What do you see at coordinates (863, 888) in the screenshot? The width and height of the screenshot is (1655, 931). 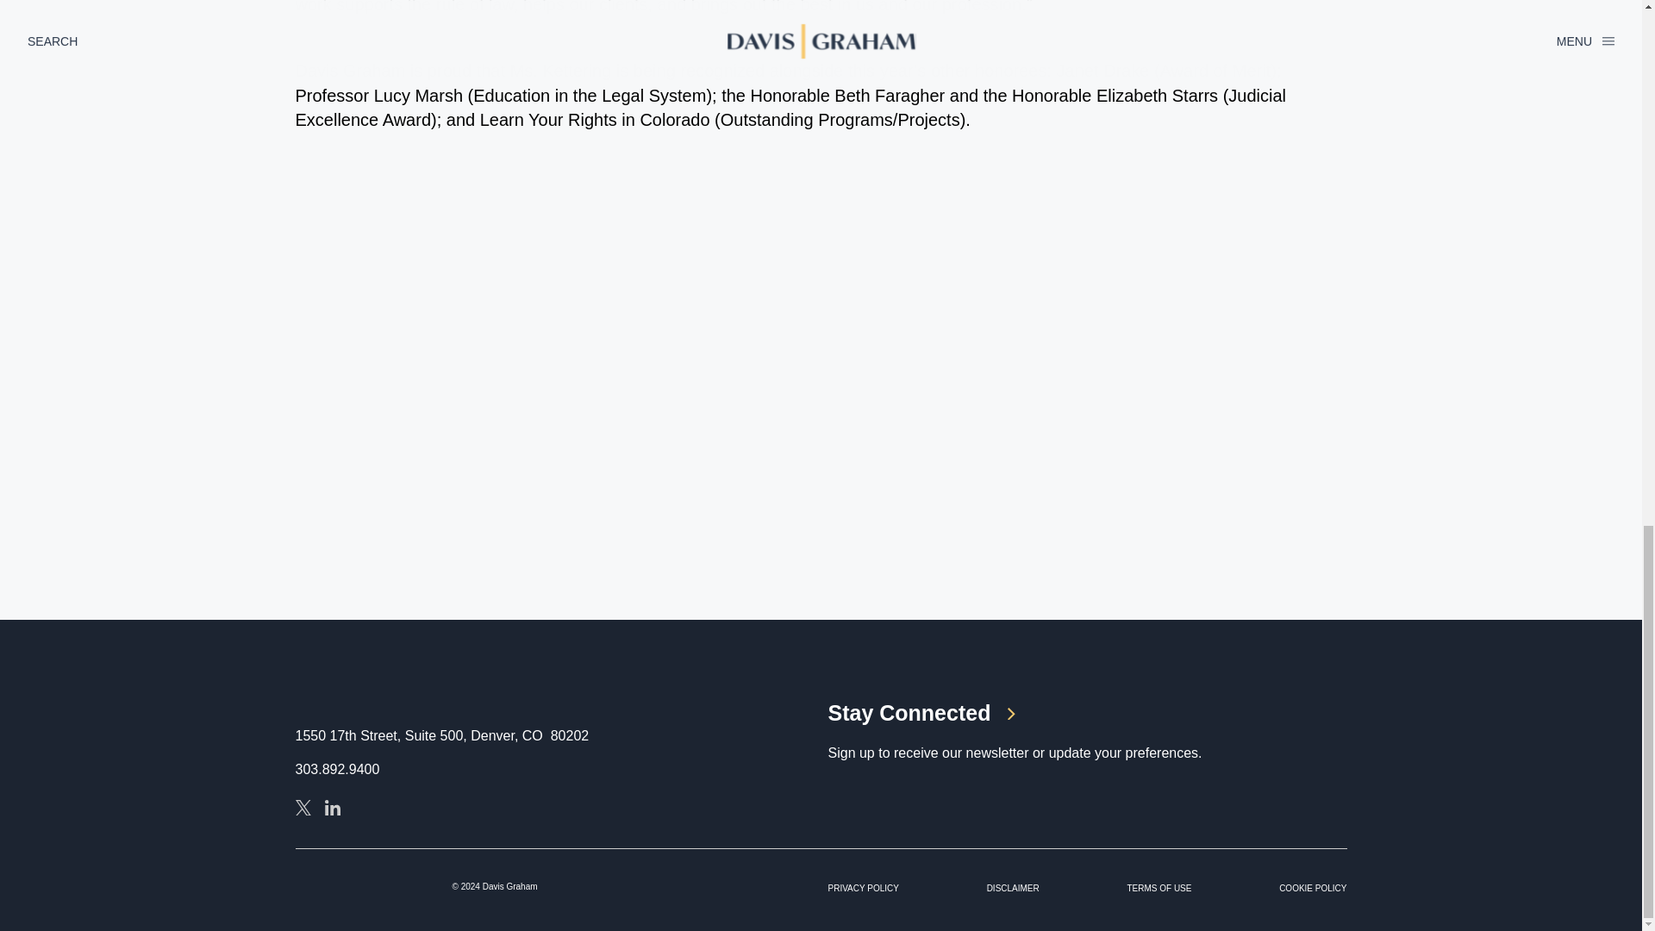 I see `PRIVACY POLICY` at bounding box center [863, 888].